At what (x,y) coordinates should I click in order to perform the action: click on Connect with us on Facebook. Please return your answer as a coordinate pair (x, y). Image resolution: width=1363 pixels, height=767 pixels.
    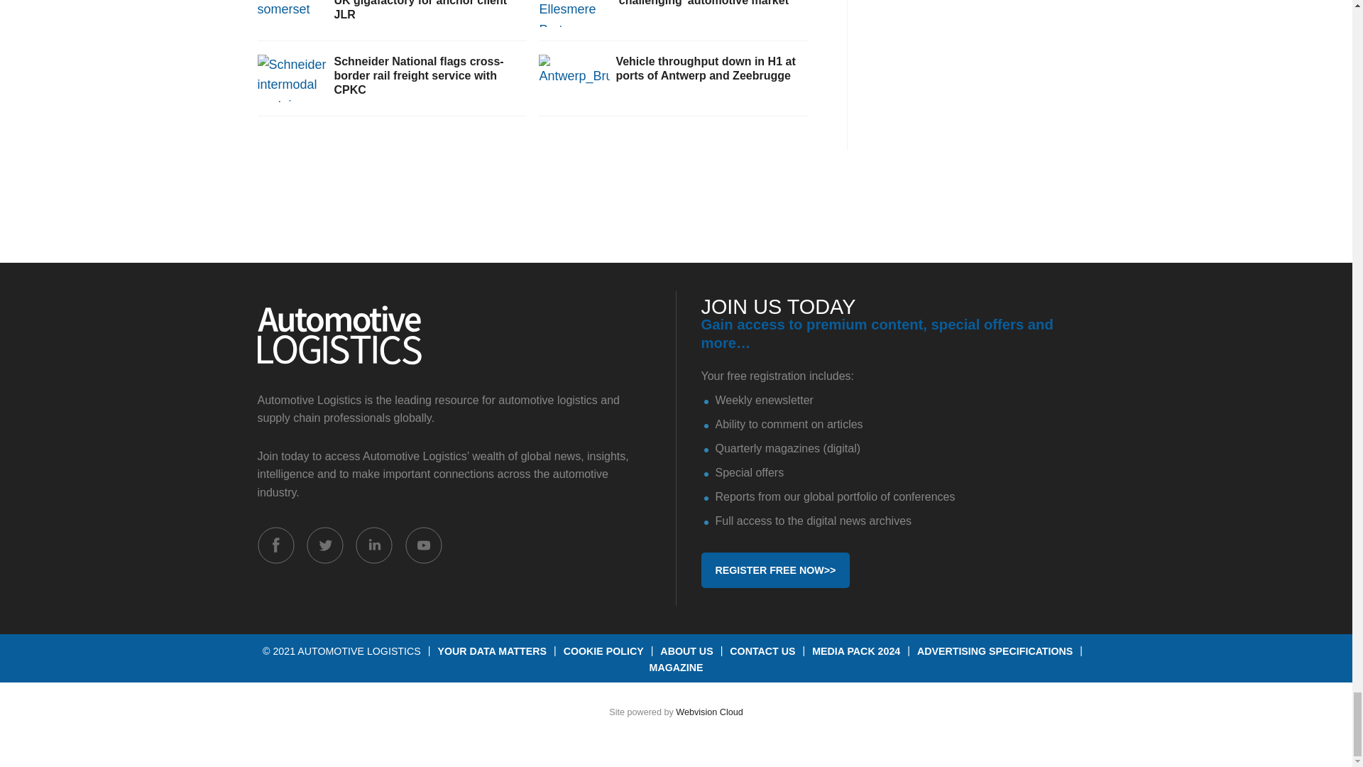
    Looking at the image, I should click on (275, 545).